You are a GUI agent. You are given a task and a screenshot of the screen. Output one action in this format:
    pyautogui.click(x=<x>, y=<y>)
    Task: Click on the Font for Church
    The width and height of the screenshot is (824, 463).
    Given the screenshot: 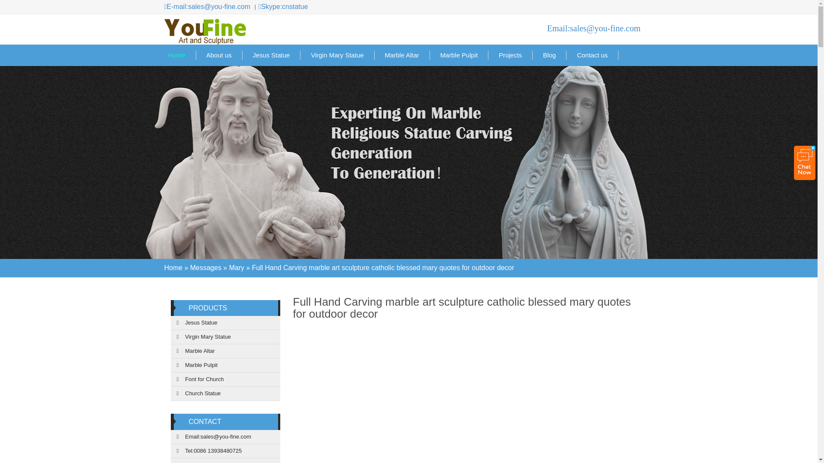 What is the action you would take?
    pyautogui.click(x=225, y=379)
    